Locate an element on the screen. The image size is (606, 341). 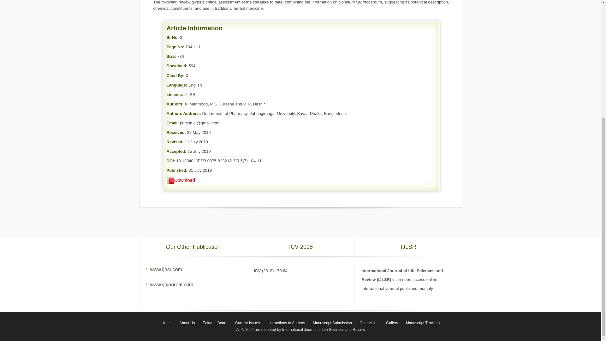
Gallery is located at coordinates (392, 323).